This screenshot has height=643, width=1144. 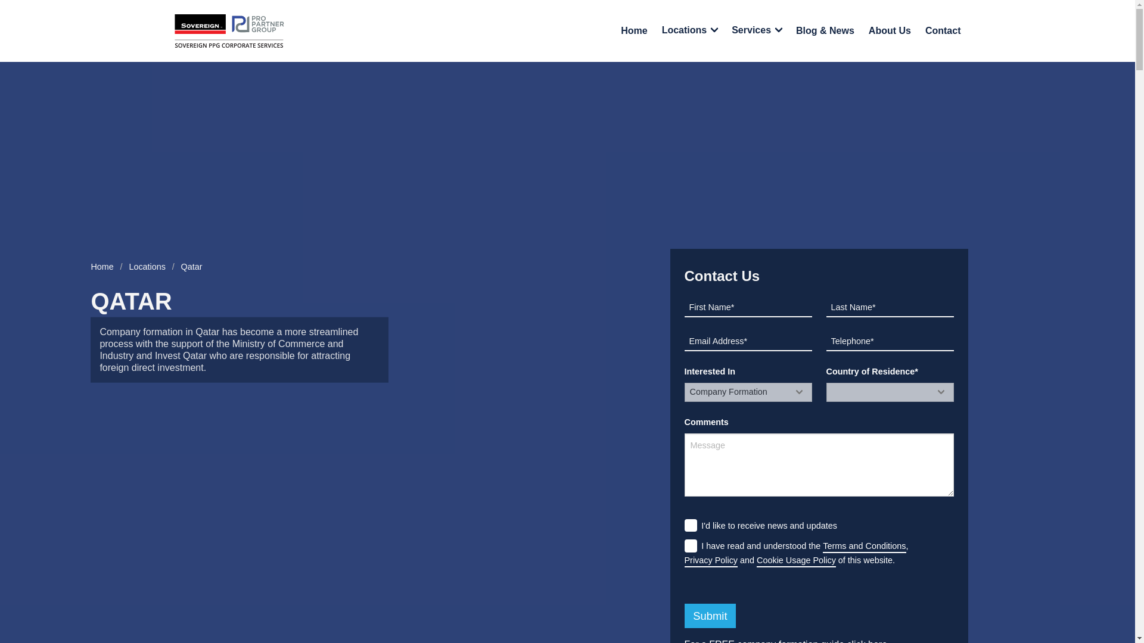 I want to click on Privacy Policy, so click(x=711, y=561).